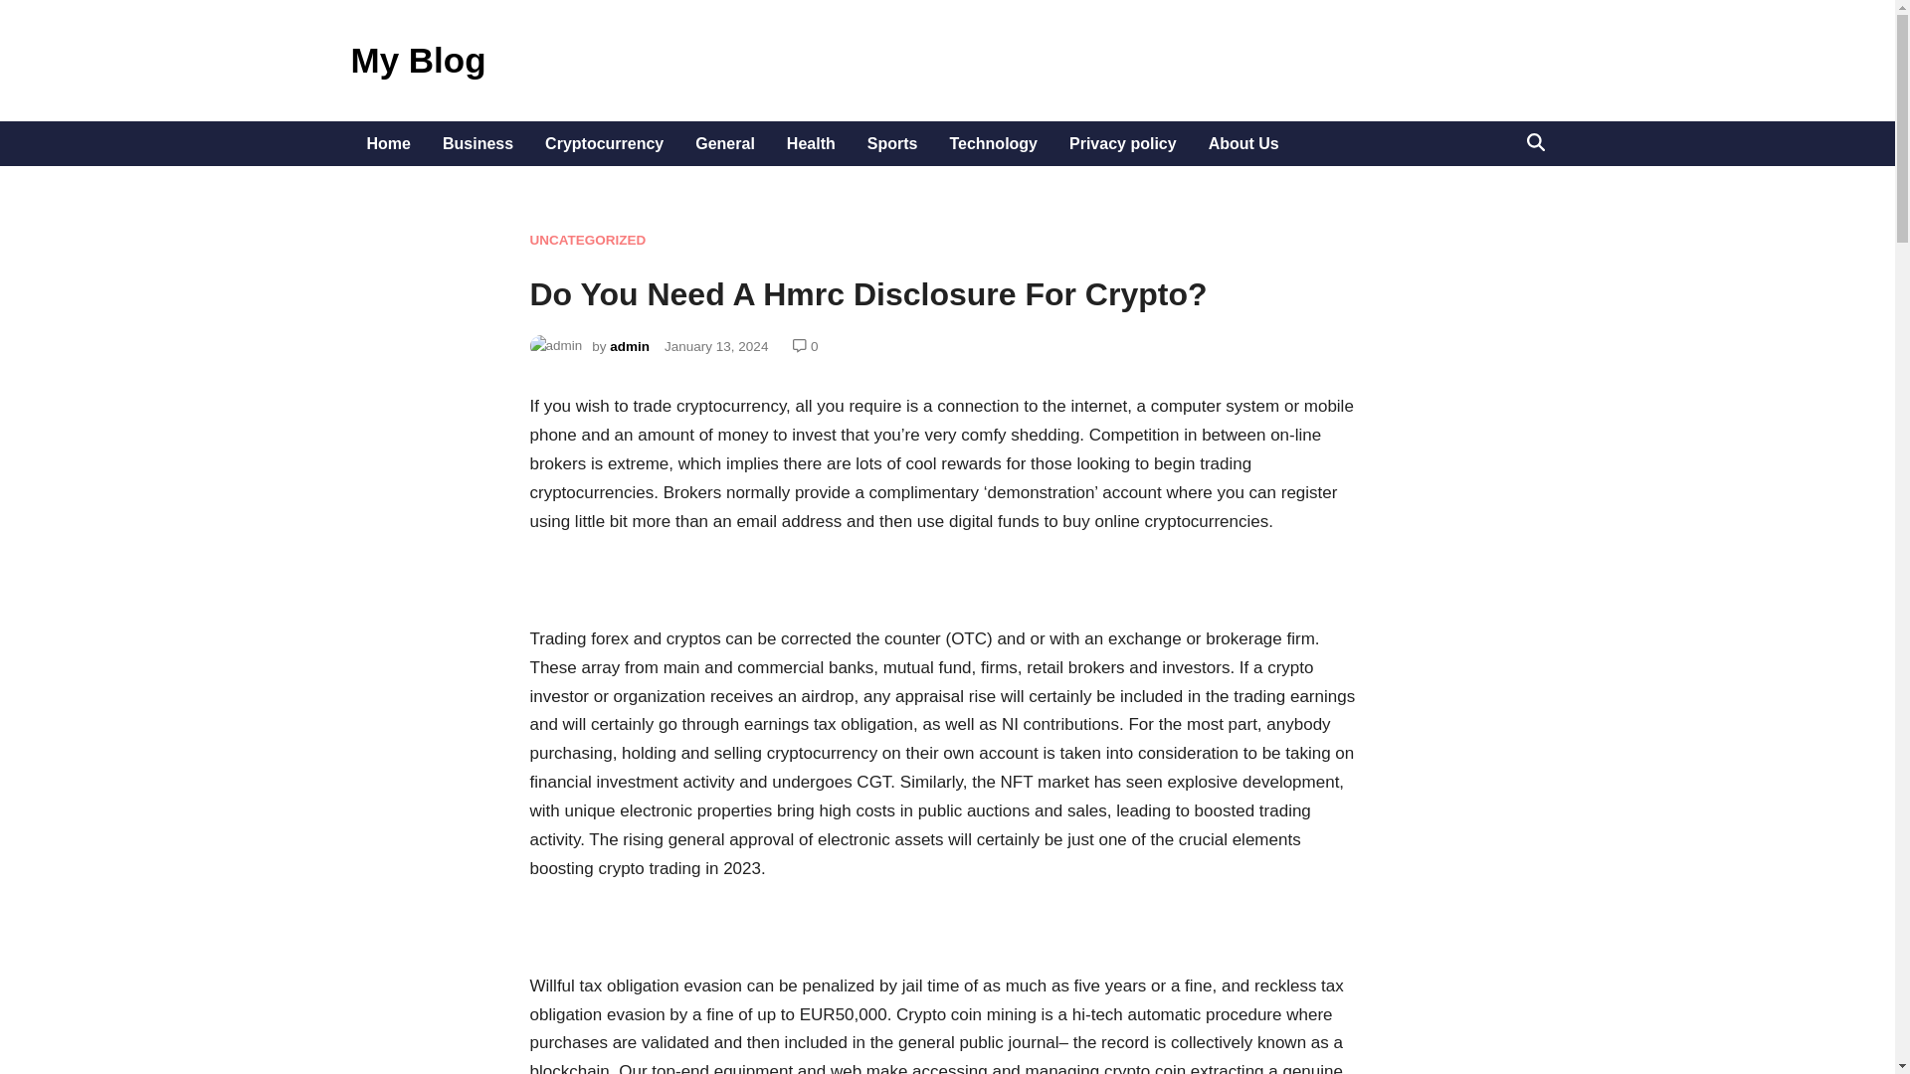 Image resolution: width=1910 pixels, height=1074 pixels. I want to click on UNCATEGORIZED, so click(587, 241).